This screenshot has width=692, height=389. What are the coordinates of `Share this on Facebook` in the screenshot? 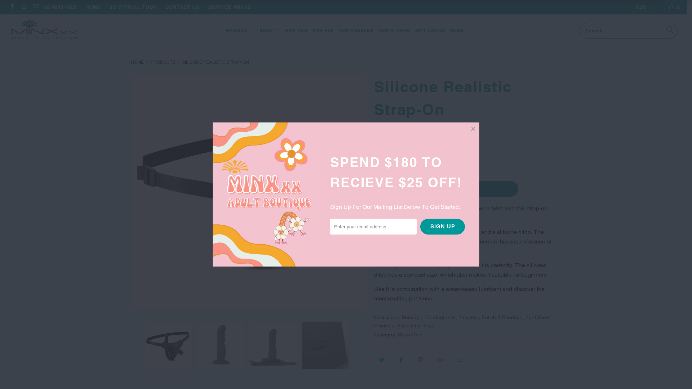 It's located at (402, 360).